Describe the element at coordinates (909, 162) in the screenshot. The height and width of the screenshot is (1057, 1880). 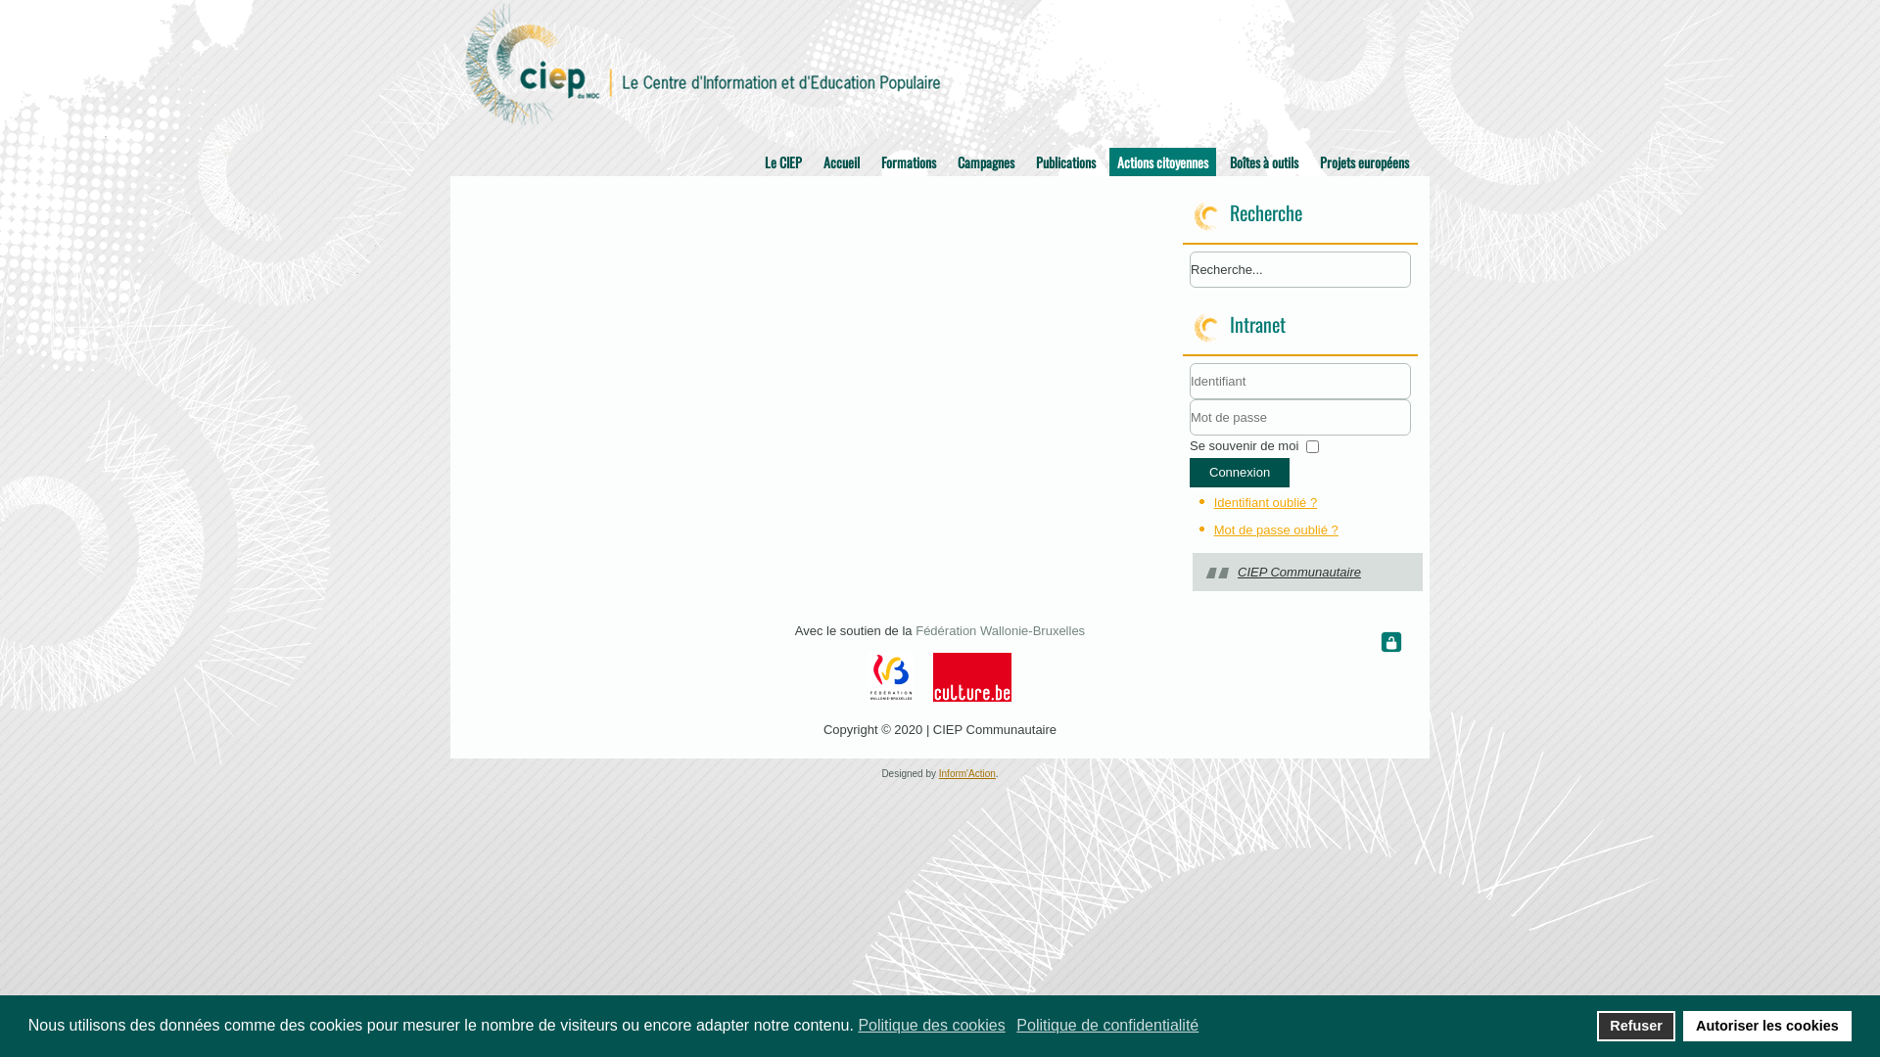
I see `Formations` at that location.